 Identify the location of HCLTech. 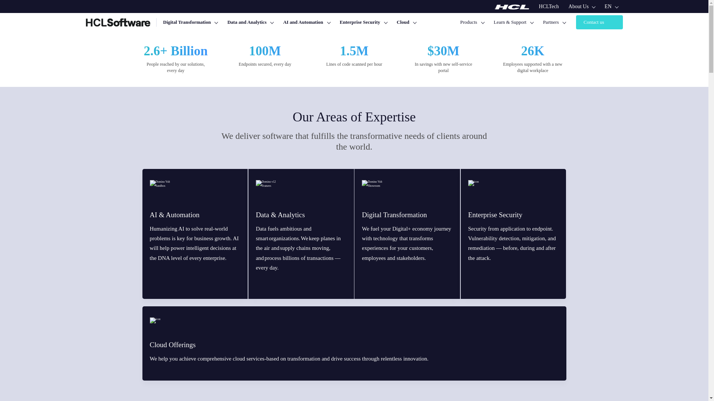
(549, 6).